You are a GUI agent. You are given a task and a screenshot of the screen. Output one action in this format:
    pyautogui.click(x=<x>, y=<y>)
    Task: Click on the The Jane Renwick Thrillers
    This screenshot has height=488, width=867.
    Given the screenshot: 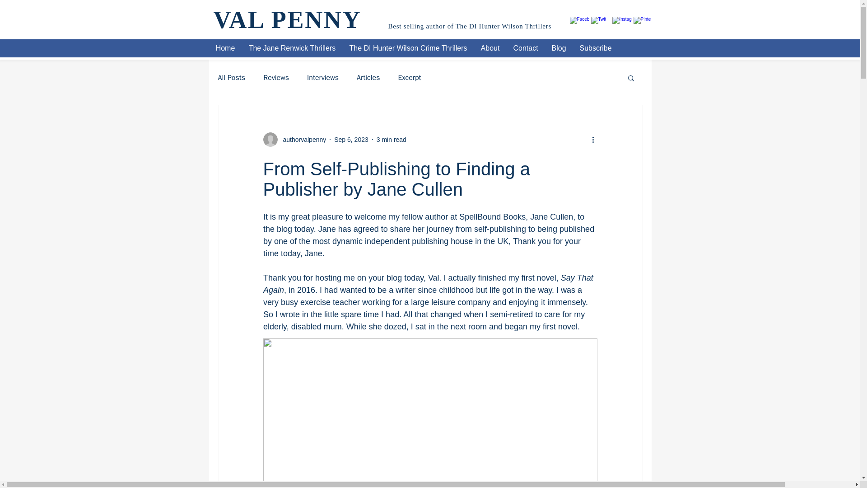 What is the action you would take?
    pyautogui.click(x=292, y=48)
    